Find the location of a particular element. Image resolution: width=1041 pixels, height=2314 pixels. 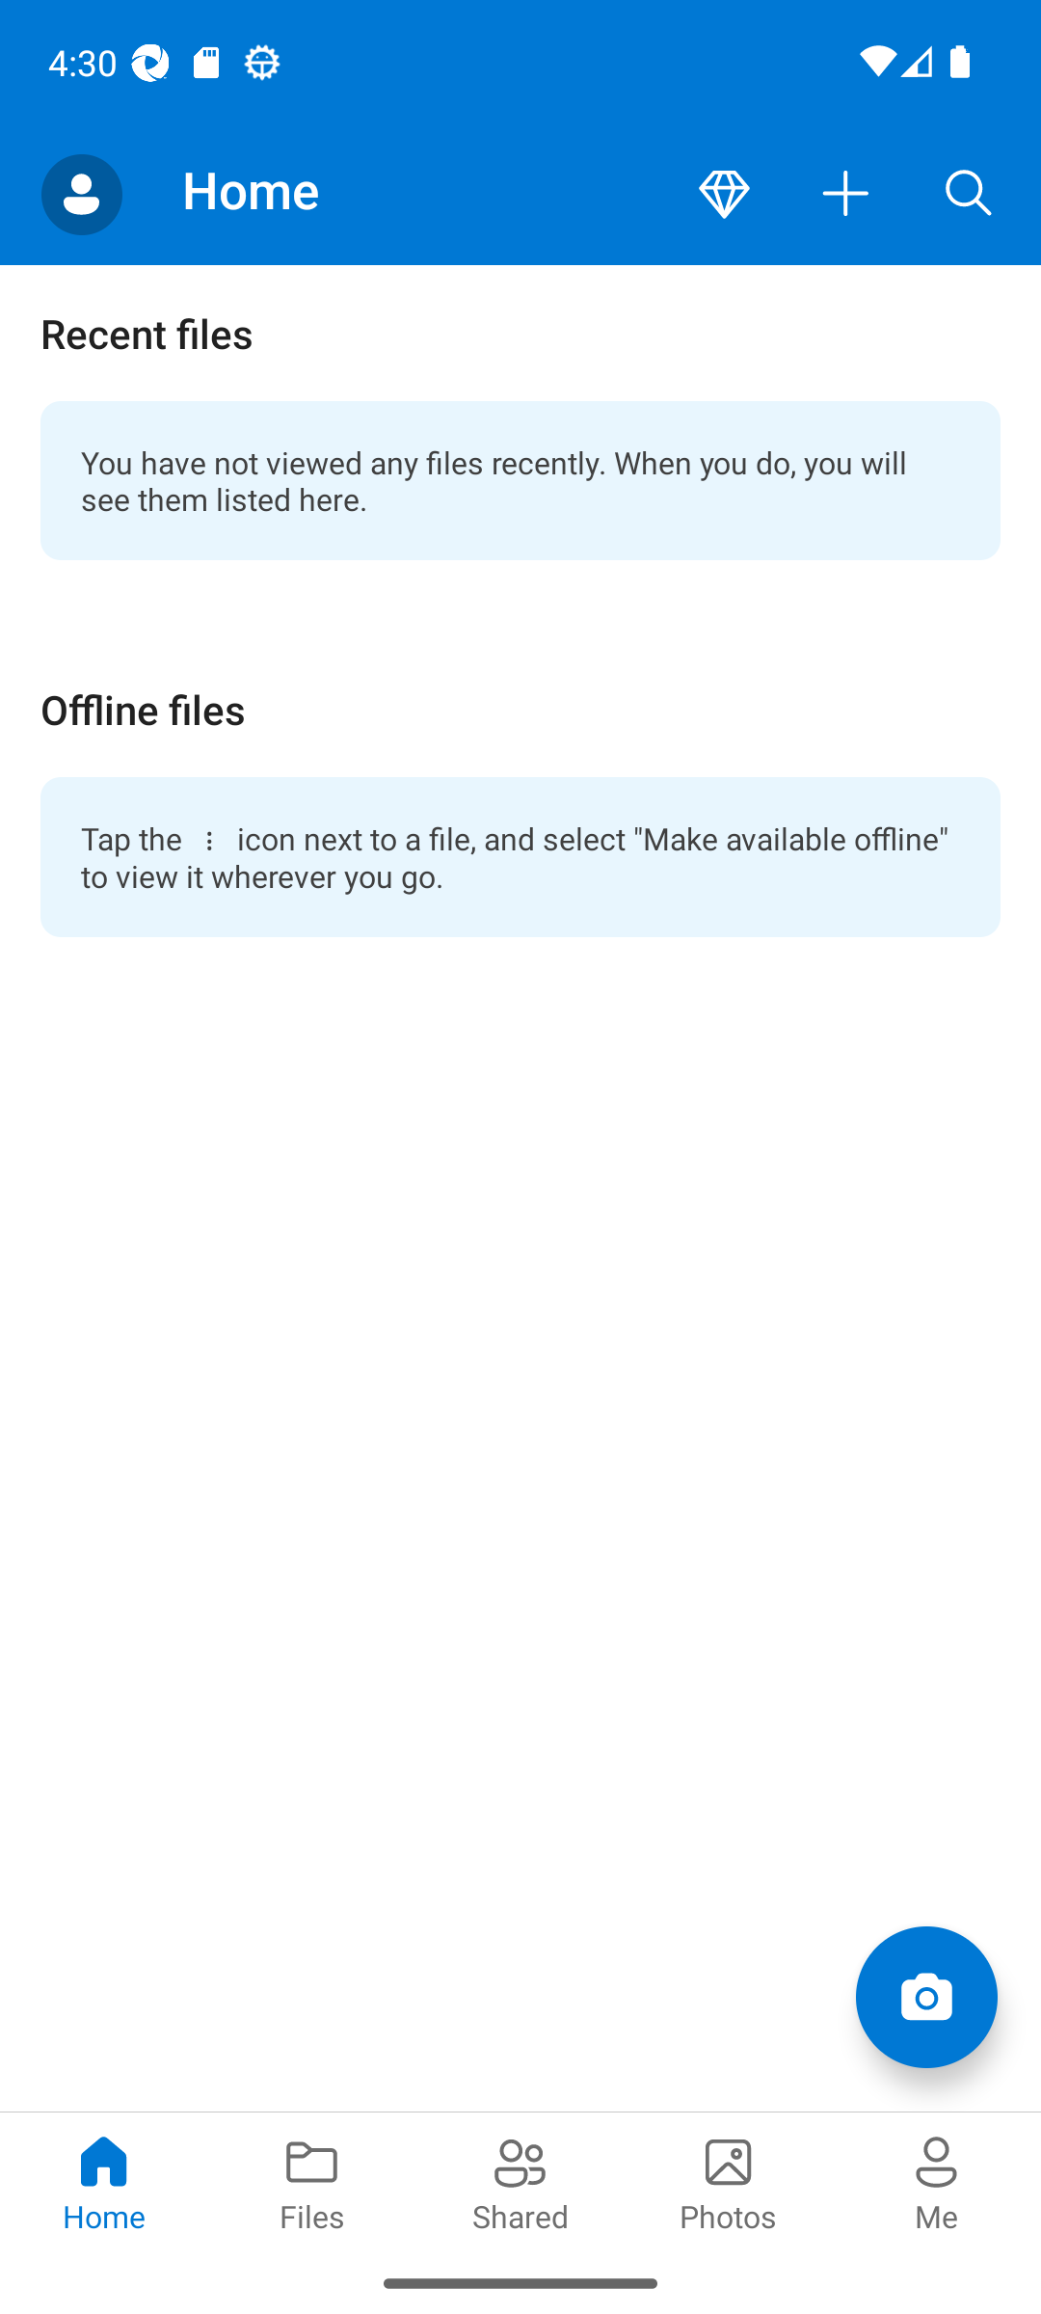

Search button is located at coordinates (969, 195).